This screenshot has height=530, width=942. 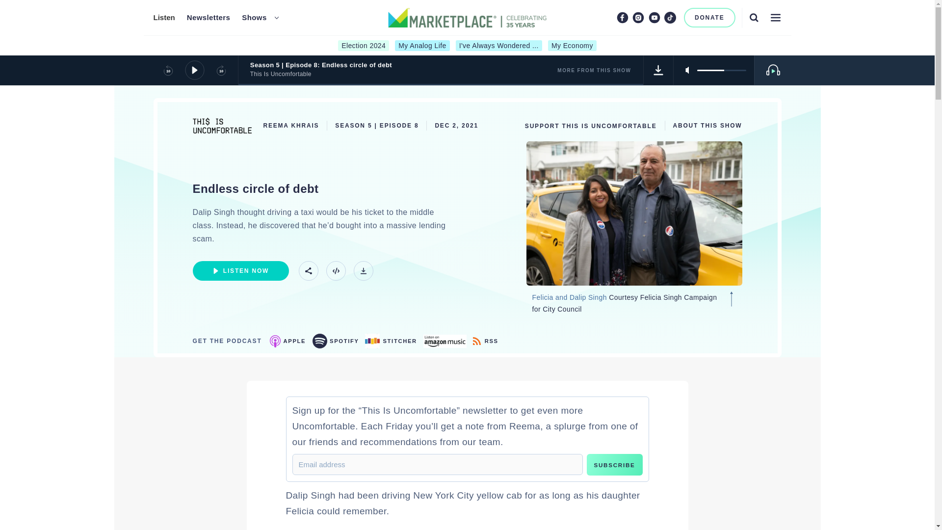 What do you see at coordinates (775, 17) in the screenshot?
I see `Menu` at bounding box center [775, 17].